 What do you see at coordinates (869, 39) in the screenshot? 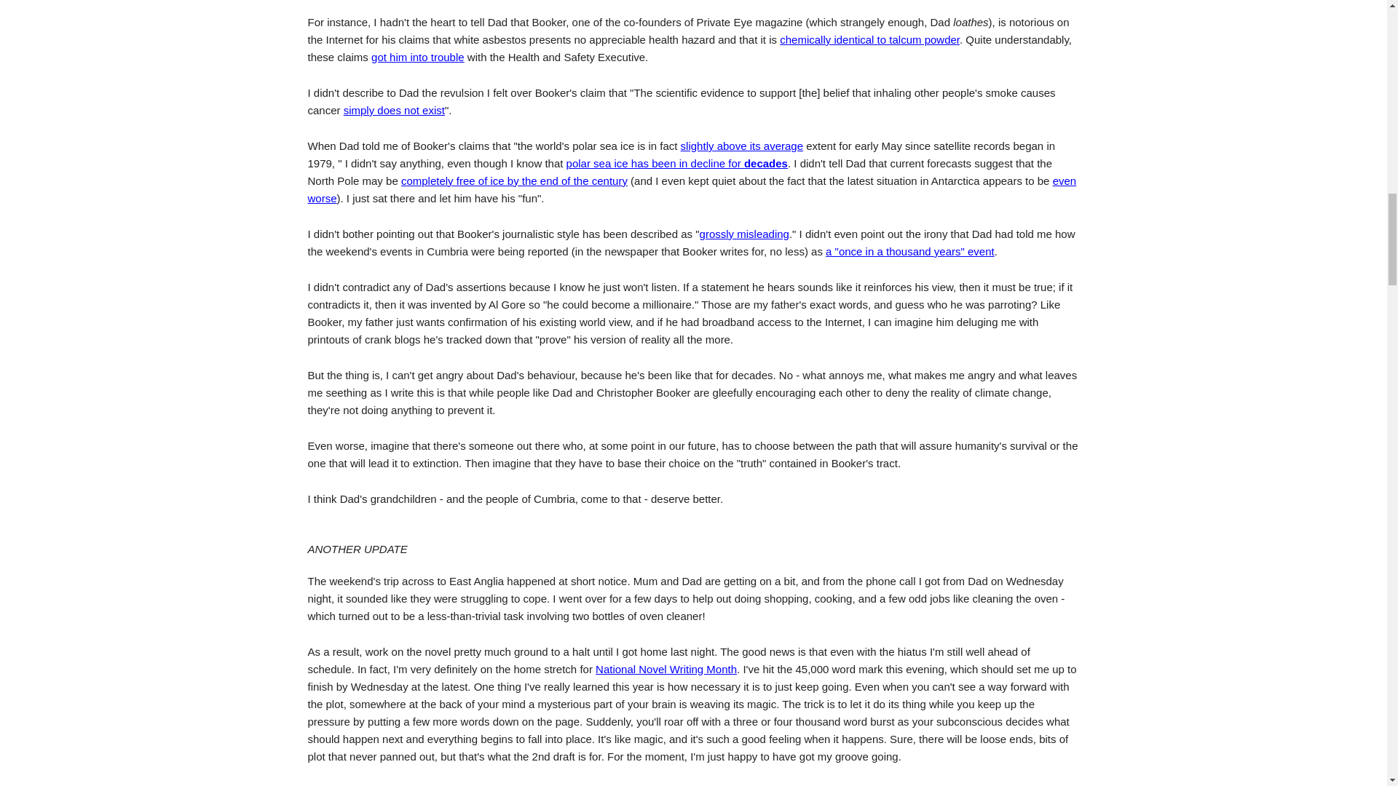
I see `chemically identical to talcum powder` at bounding box center [869, 39].